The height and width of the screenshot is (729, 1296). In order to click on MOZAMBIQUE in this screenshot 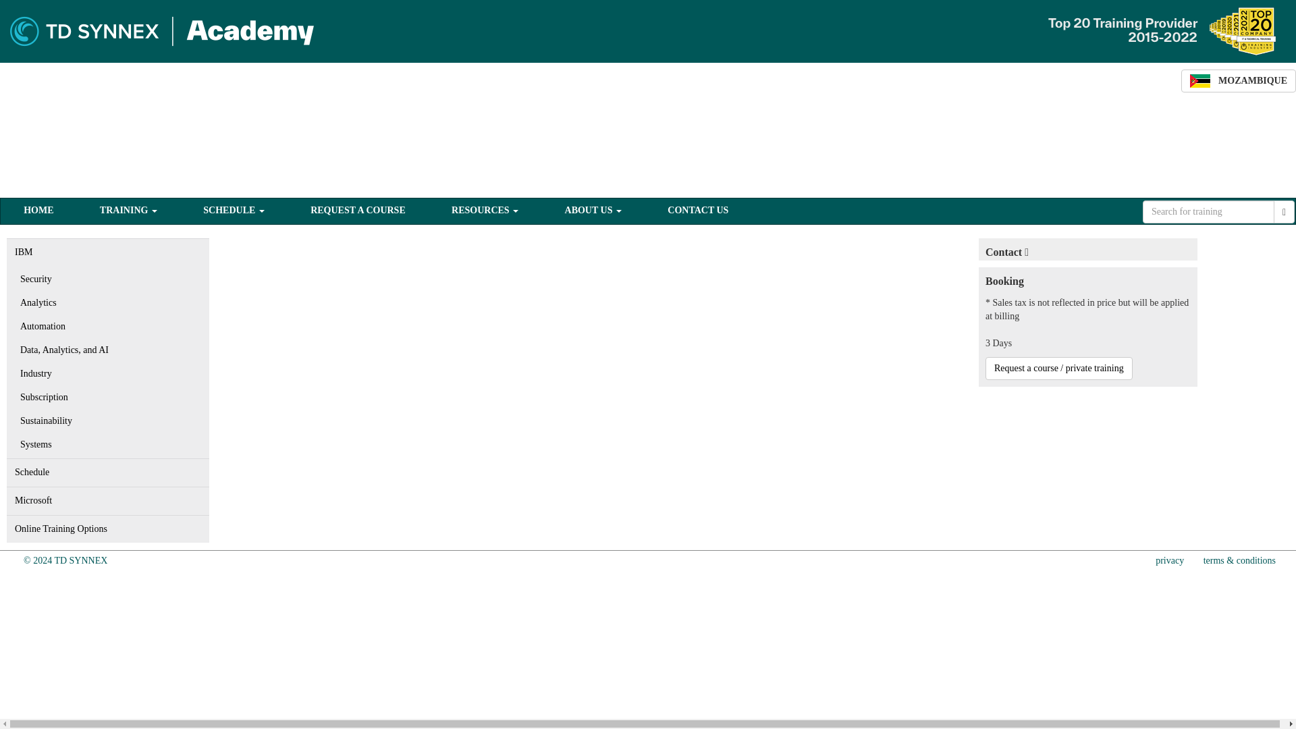, I will do `click(1238, 81)`.